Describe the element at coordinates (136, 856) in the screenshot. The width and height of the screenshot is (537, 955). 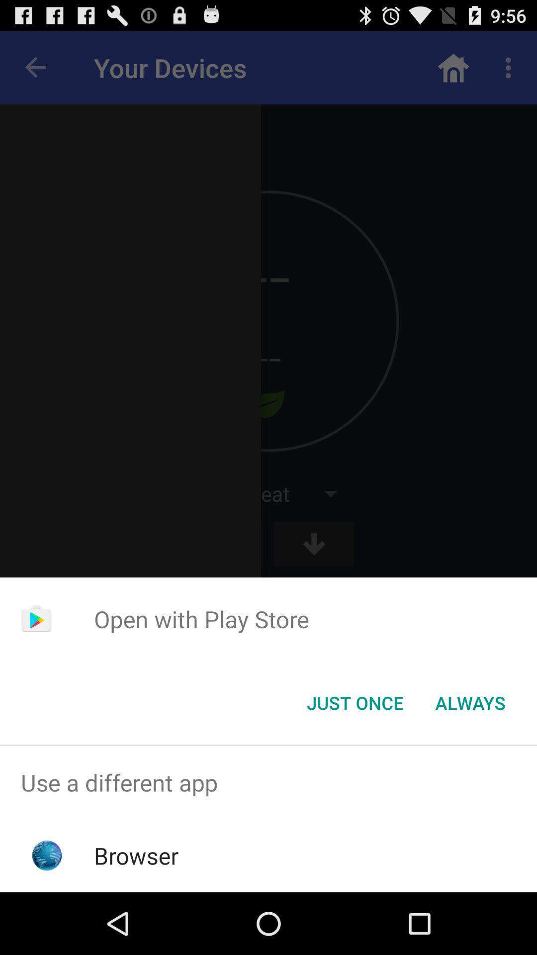
I see `flip until browser item` at that location.